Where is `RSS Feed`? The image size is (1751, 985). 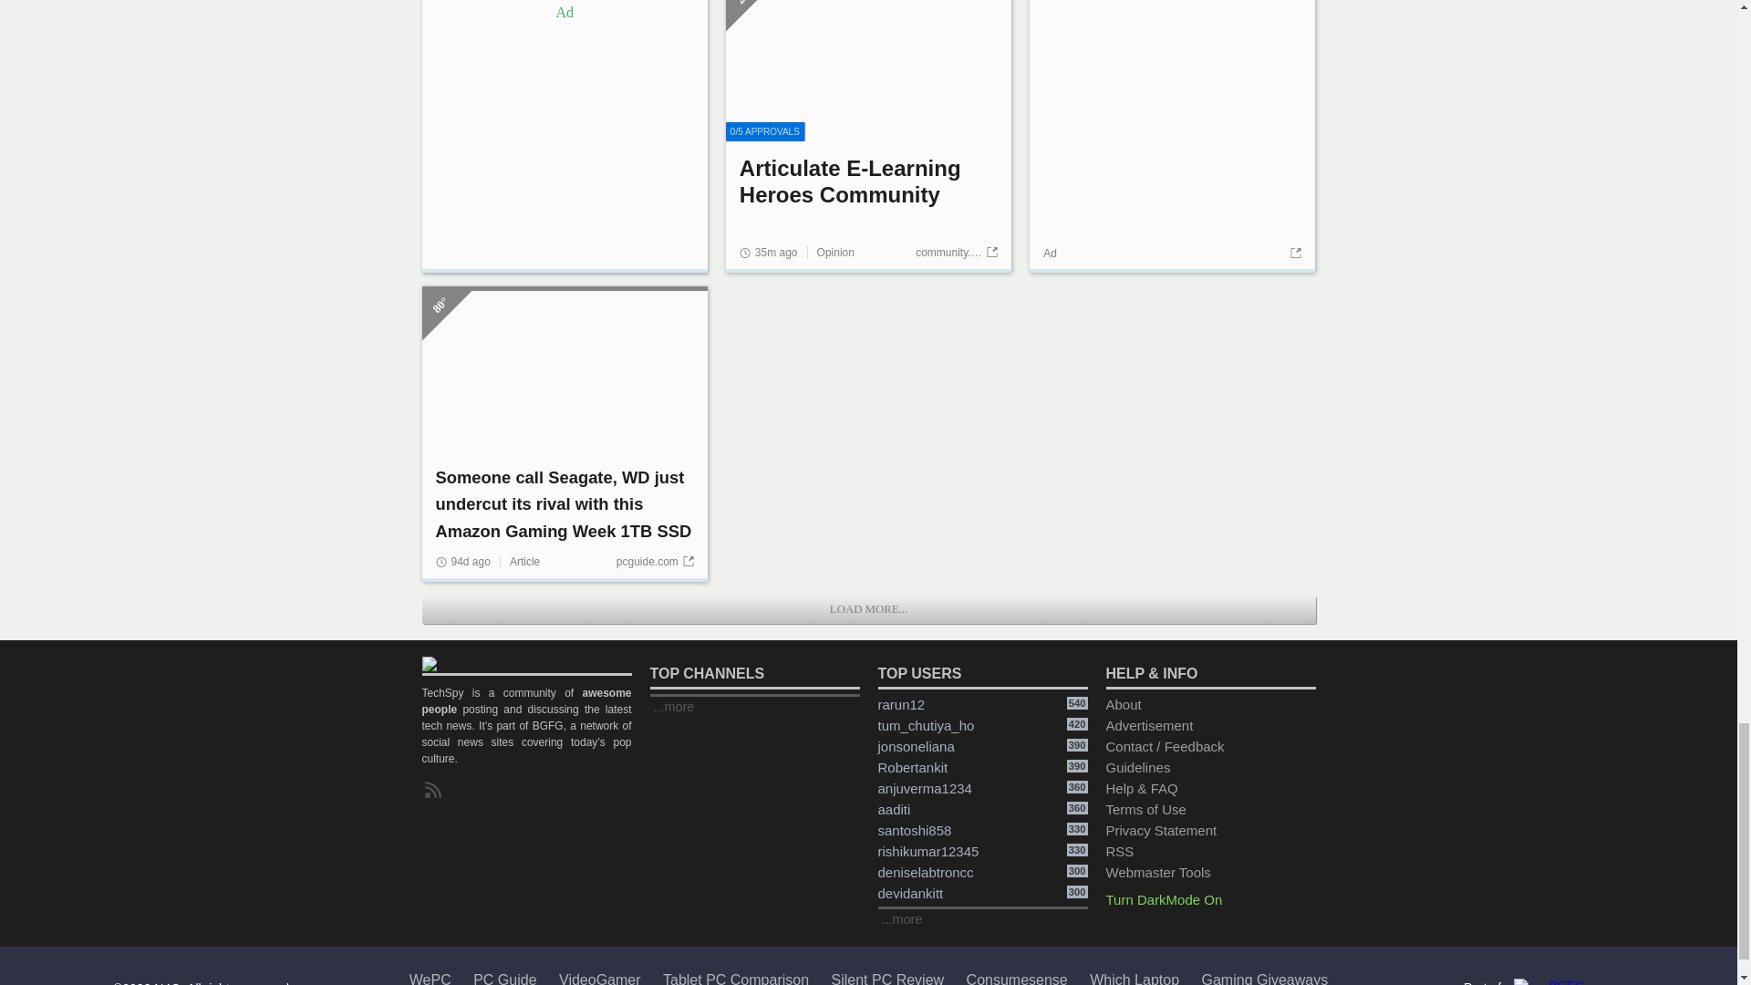 RSS Feed is located at coordinates (436, 828).